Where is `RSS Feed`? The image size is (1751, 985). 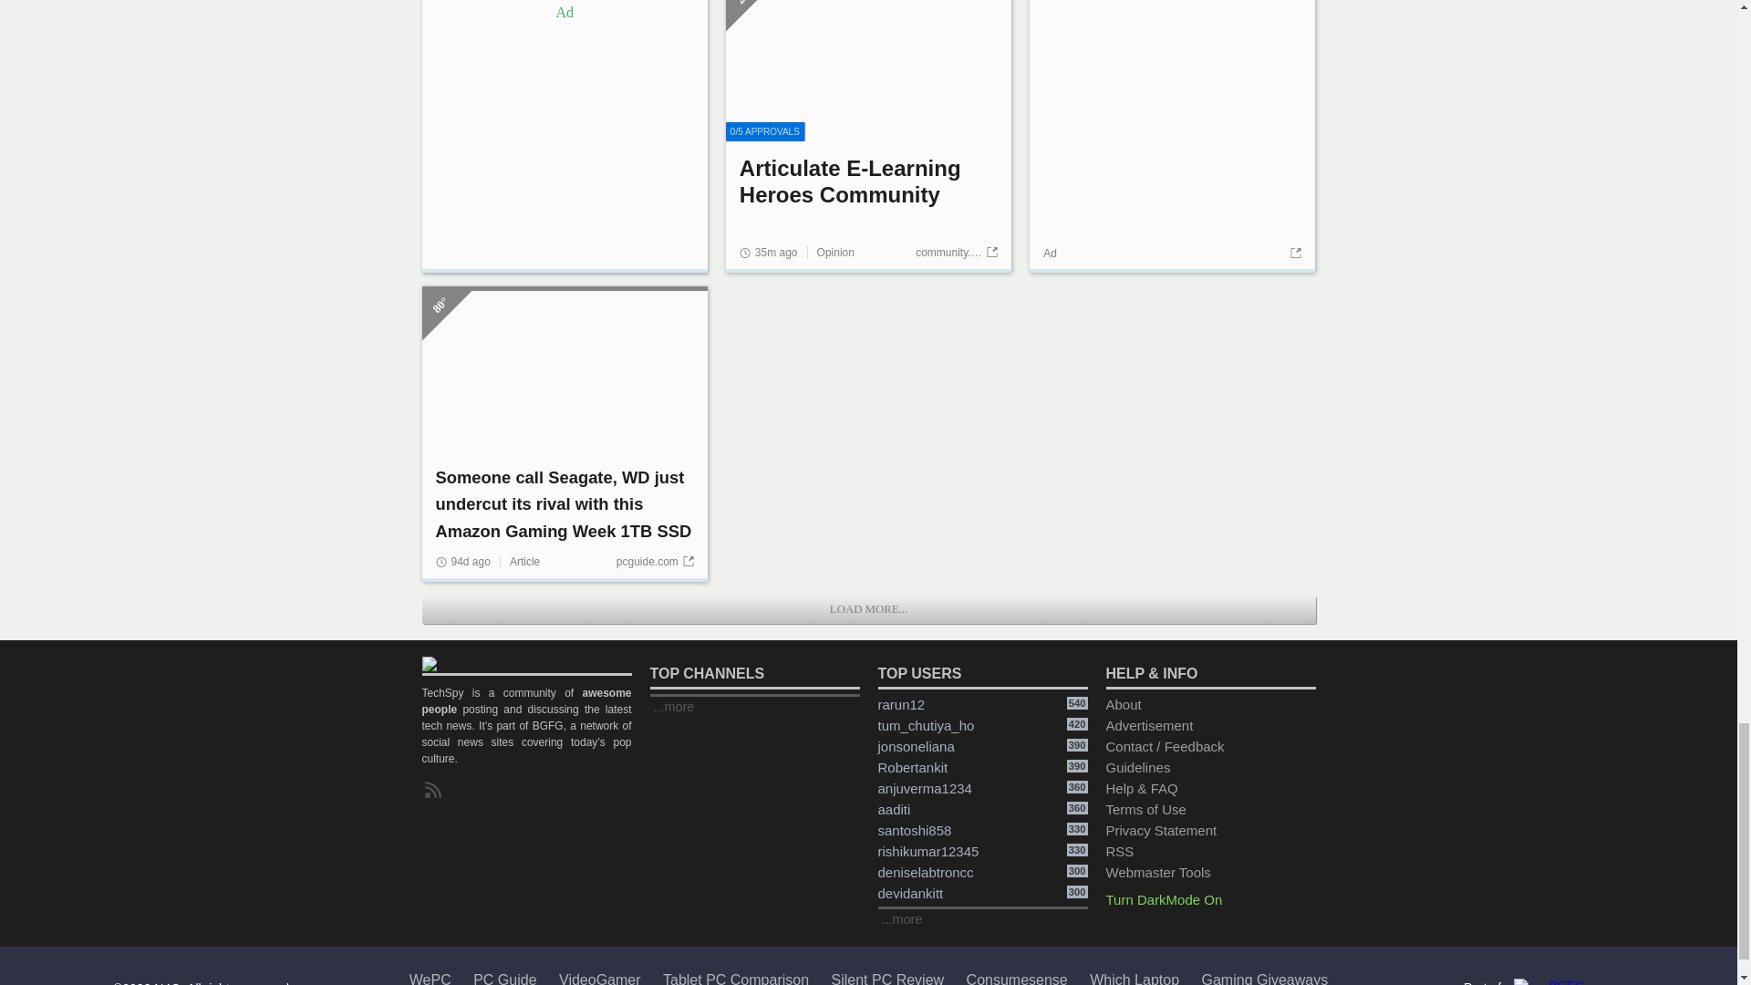 RSS Feed is located at coordinates (436, 828).